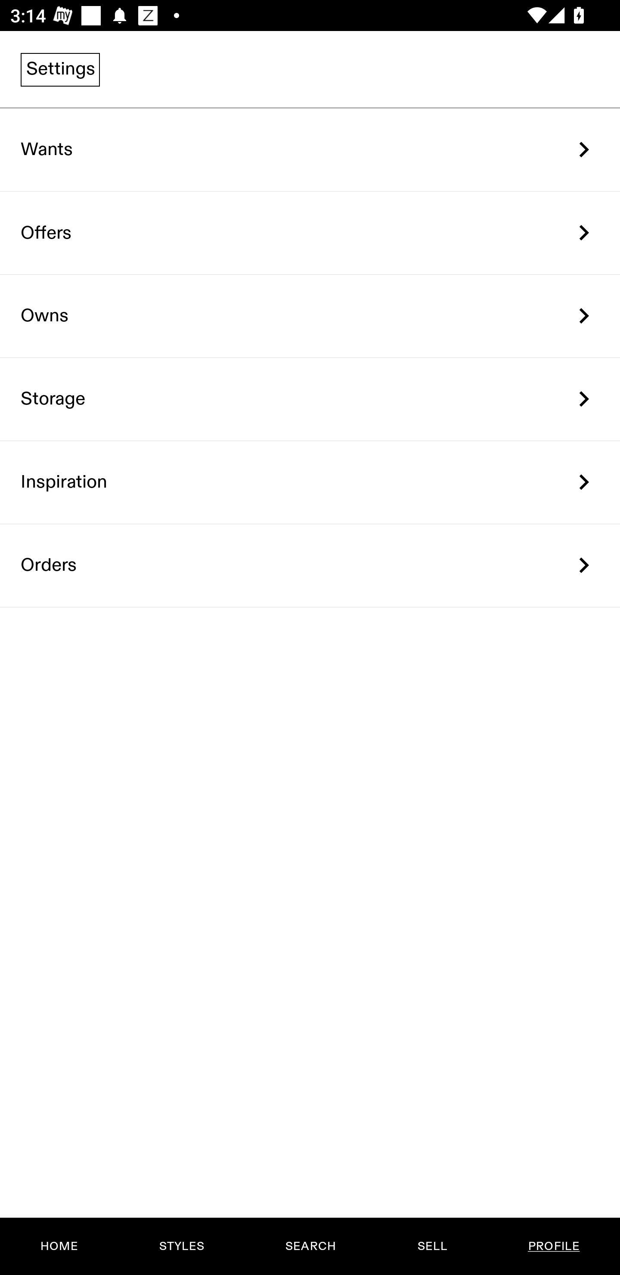 The image size is (620, 1275). I want to click on SELL, so click(432, 1246).